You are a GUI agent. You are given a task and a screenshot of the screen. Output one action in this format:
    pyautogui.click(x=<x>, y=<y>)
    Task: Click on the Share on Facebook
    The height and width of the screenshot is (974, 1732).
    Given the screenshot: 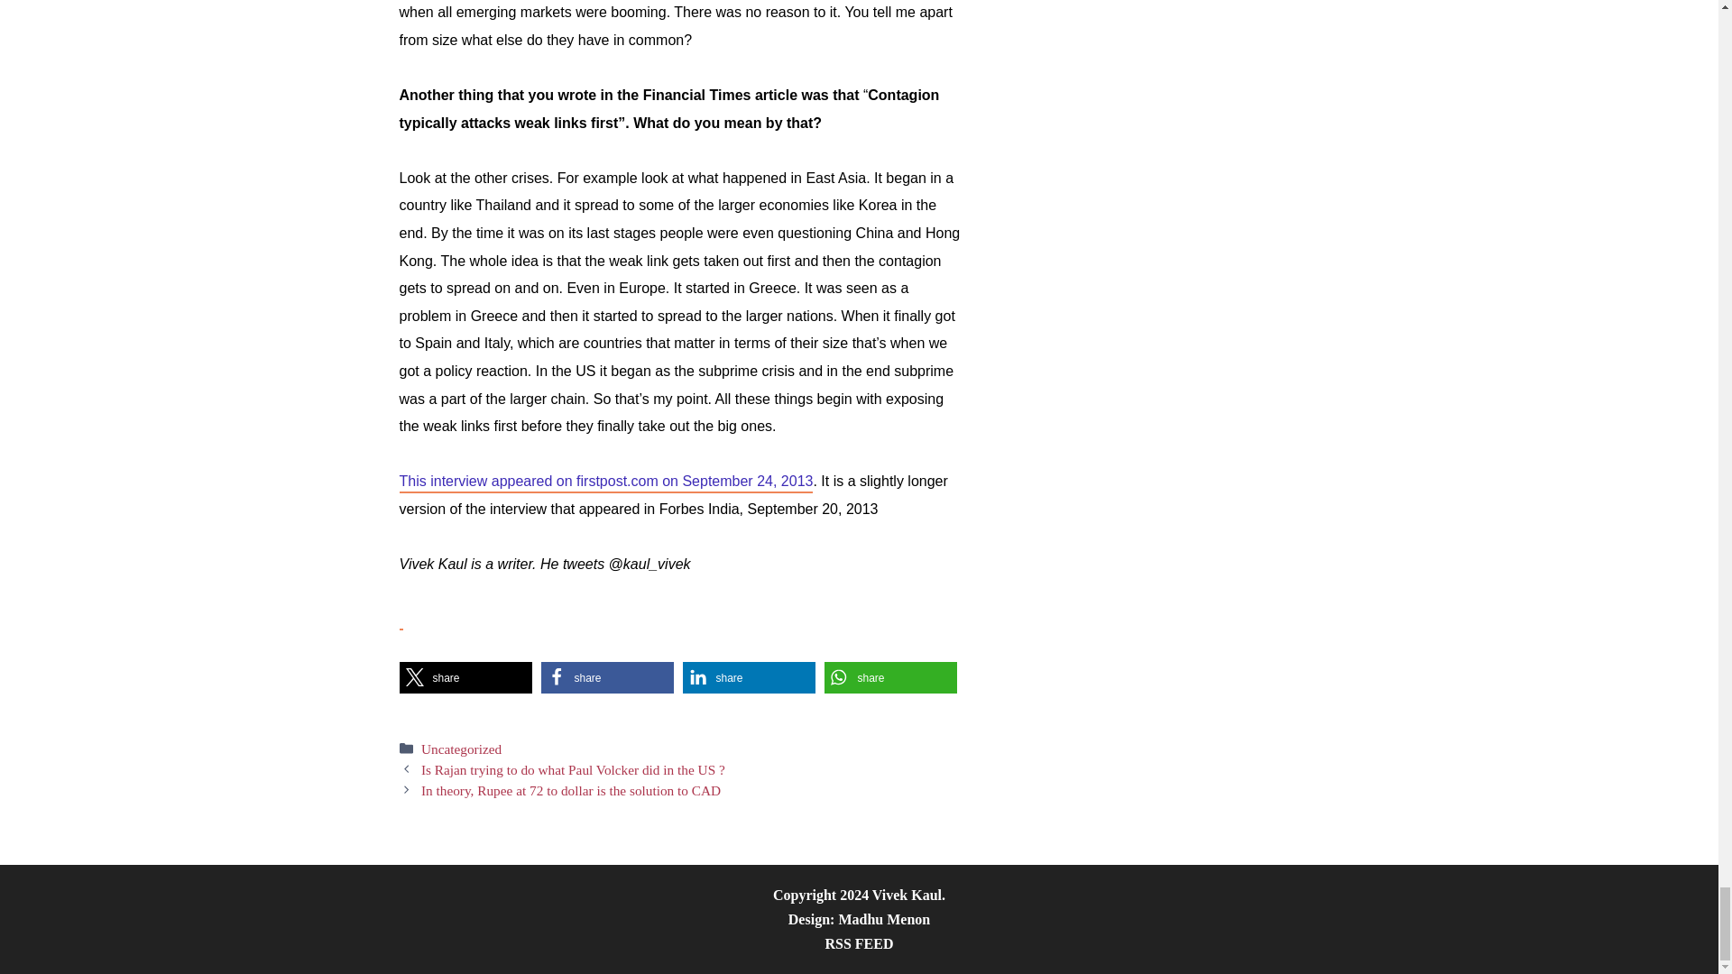 What is the action you would take?
    pyautogui.click(x=606, y=677)
    